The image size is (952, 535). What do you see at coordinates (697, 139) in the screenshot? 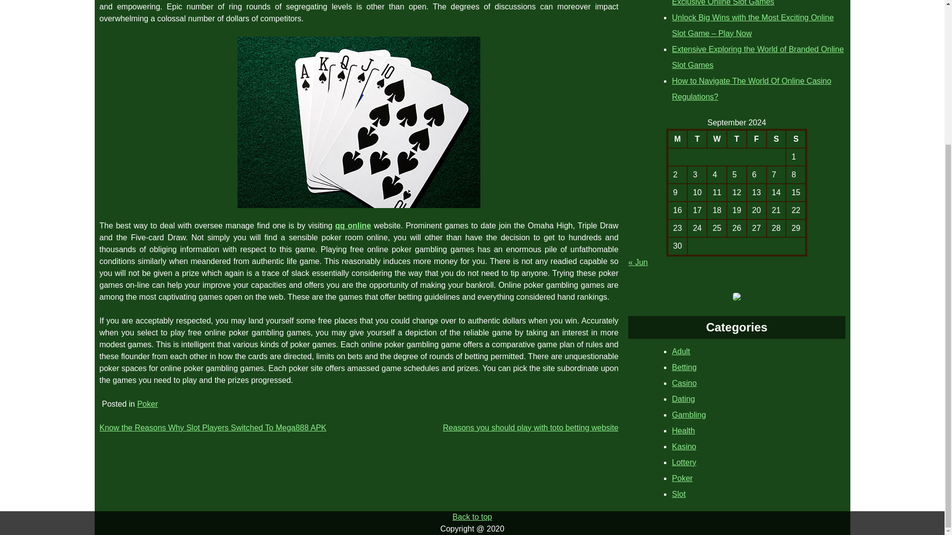
I see `Tuesday` at bounding box center [697, 139].